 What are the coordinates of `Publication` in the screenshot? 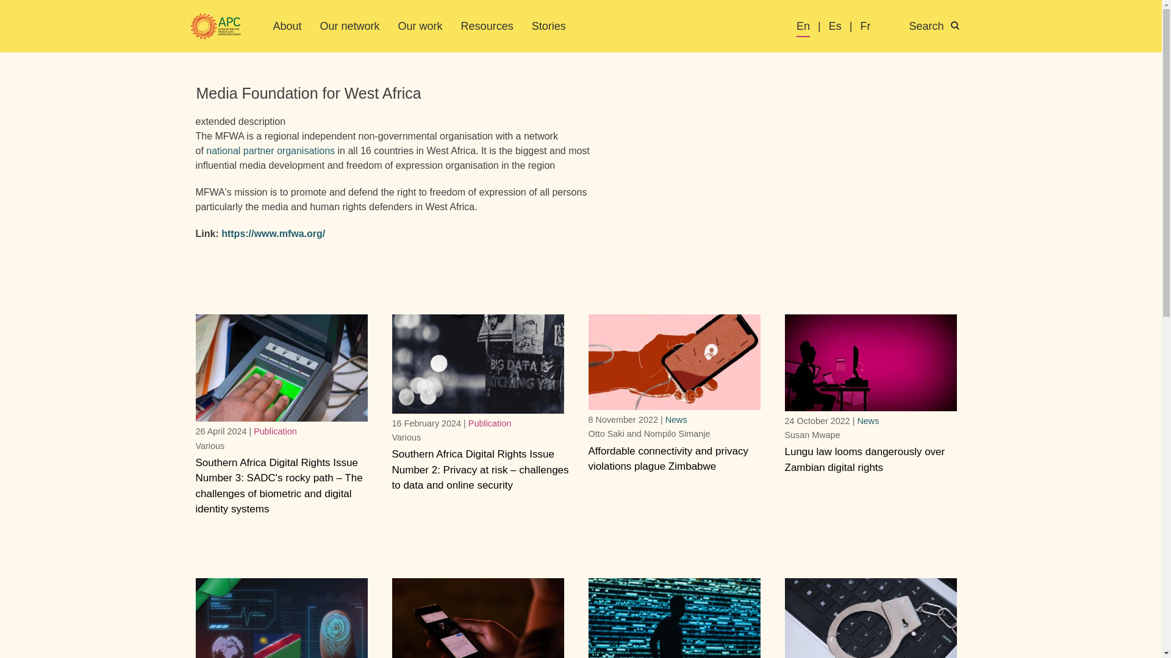 It's located at (274, 431).